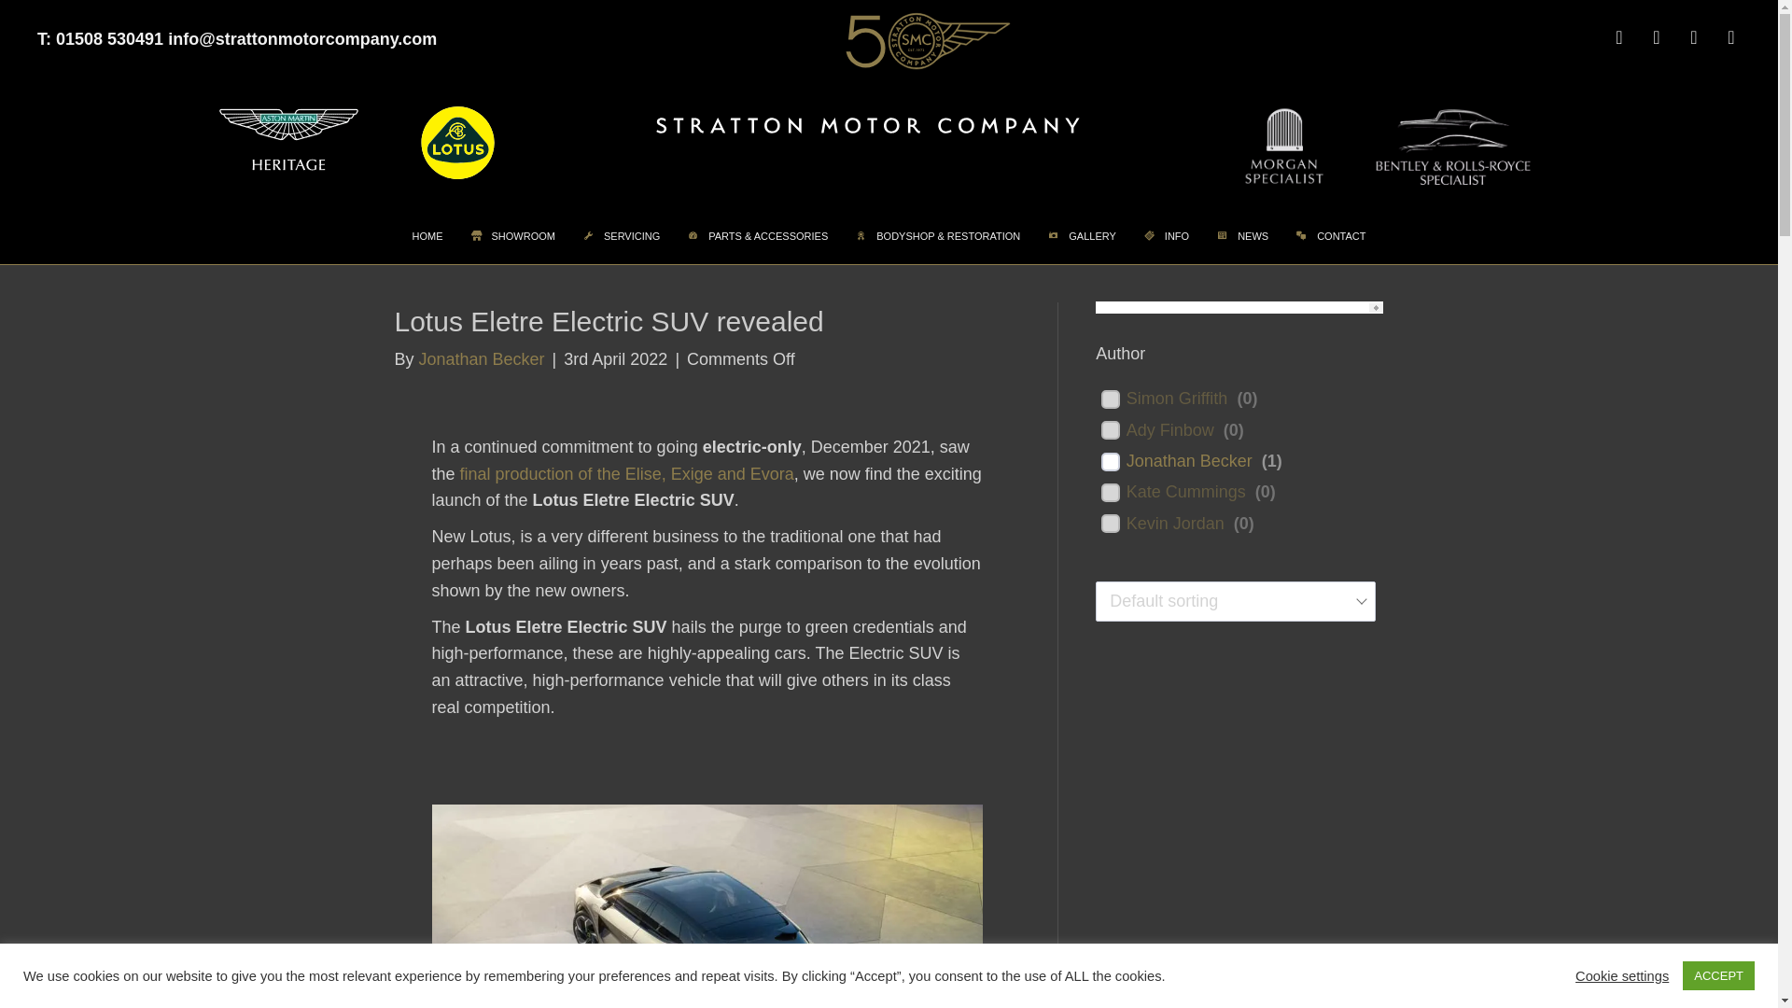  I want to click on Lotus-eletre-electric-SUV, so click(707, 905).